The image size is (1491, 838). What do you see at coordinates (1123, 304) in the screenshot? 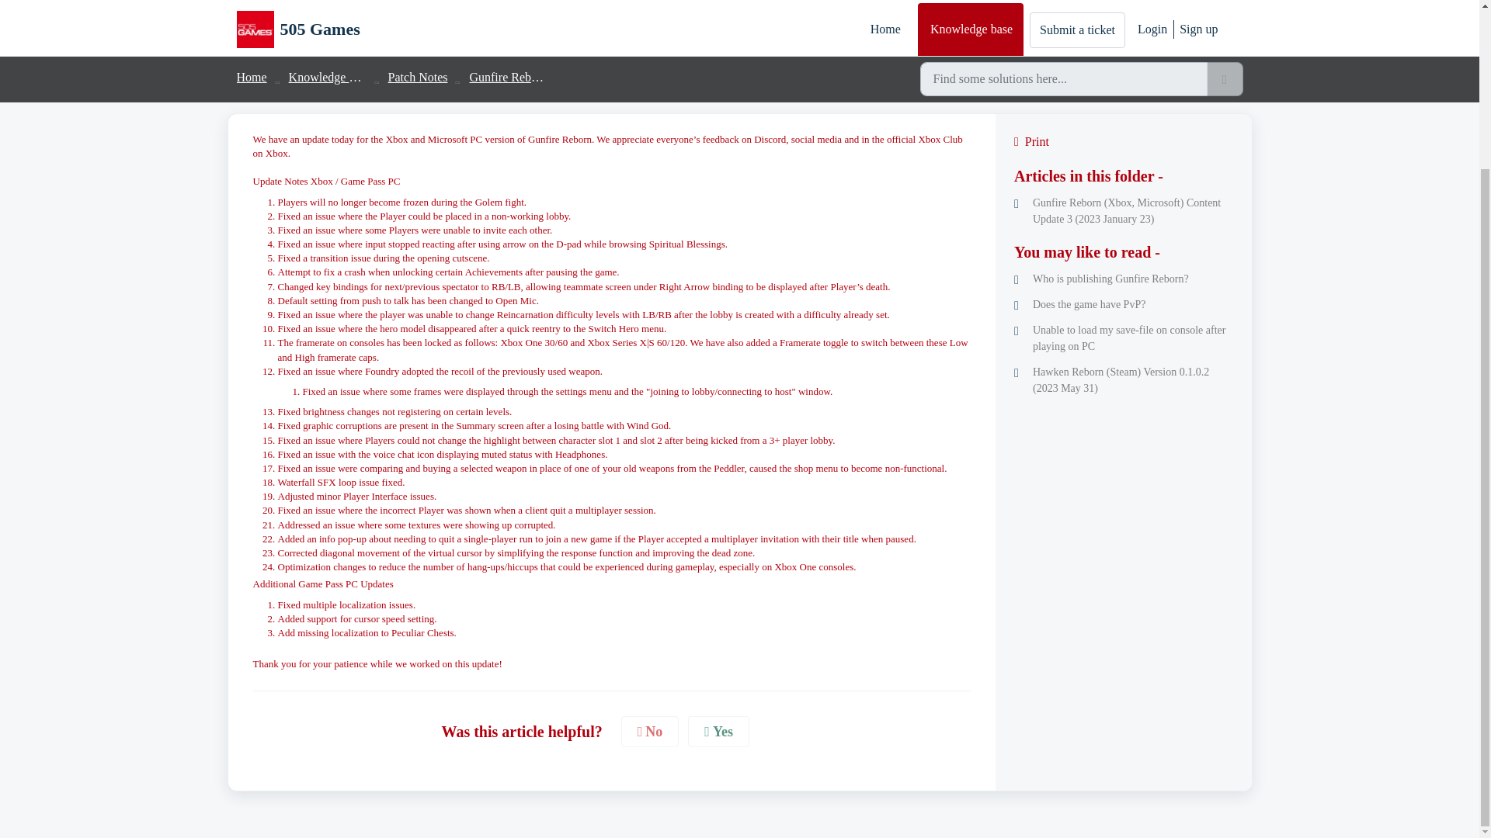
I see `Does the game have PvP?` at bounding box center [1123, 304].